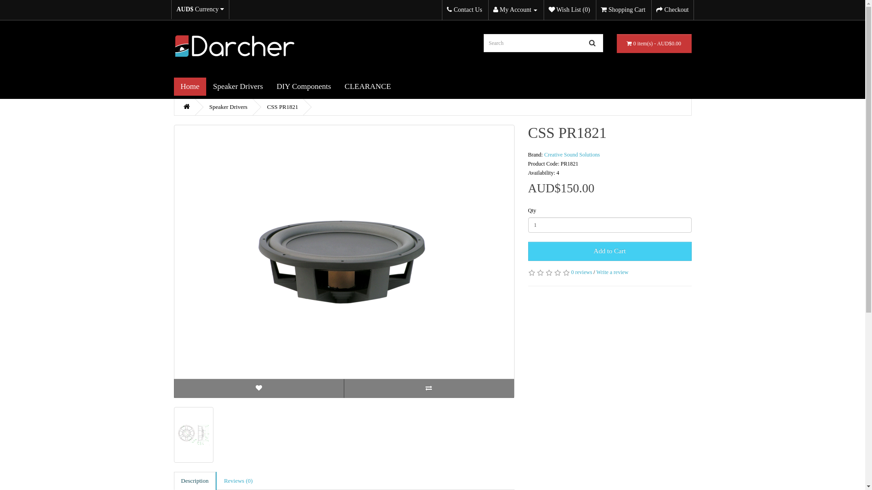  Describe the element at coordinates (233, 46) in the screenshot. I see `Darcher` at that location.